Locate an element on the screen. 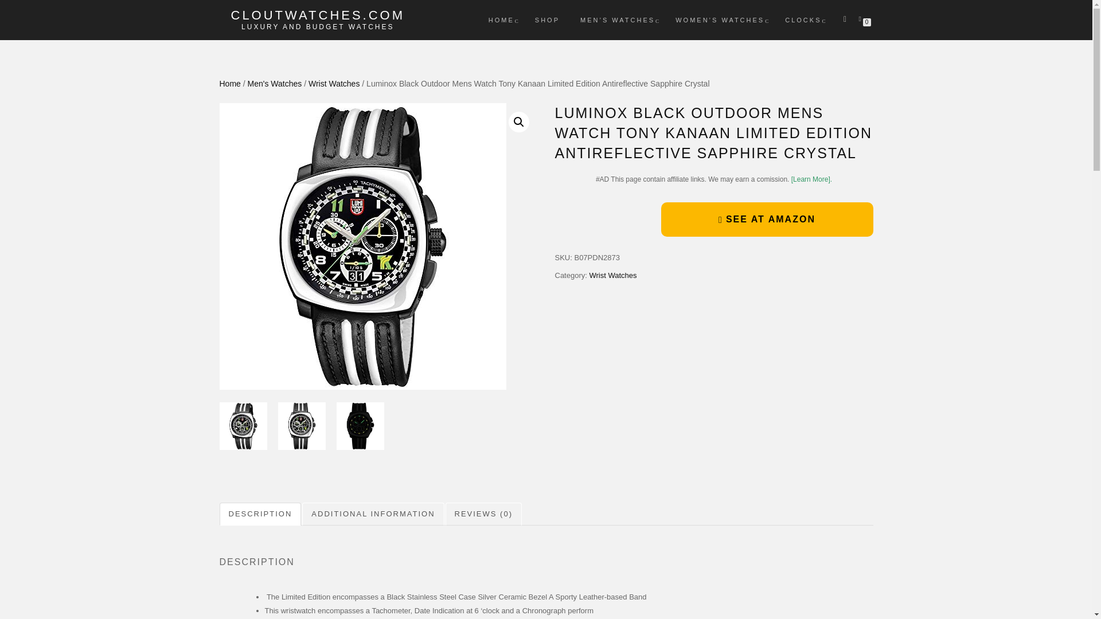 This screenshot has width=1101, height=619. Wrist Watches is located at coordinates (334, 84).